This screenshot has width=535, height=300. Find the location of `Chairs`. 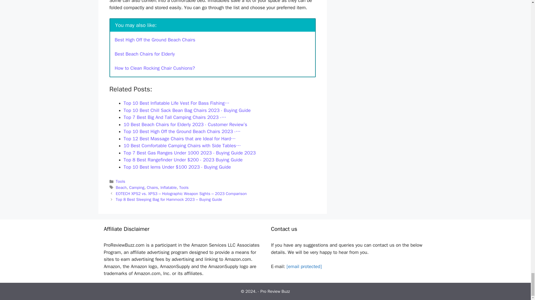

Chairs is located at coordinates (152, 187).